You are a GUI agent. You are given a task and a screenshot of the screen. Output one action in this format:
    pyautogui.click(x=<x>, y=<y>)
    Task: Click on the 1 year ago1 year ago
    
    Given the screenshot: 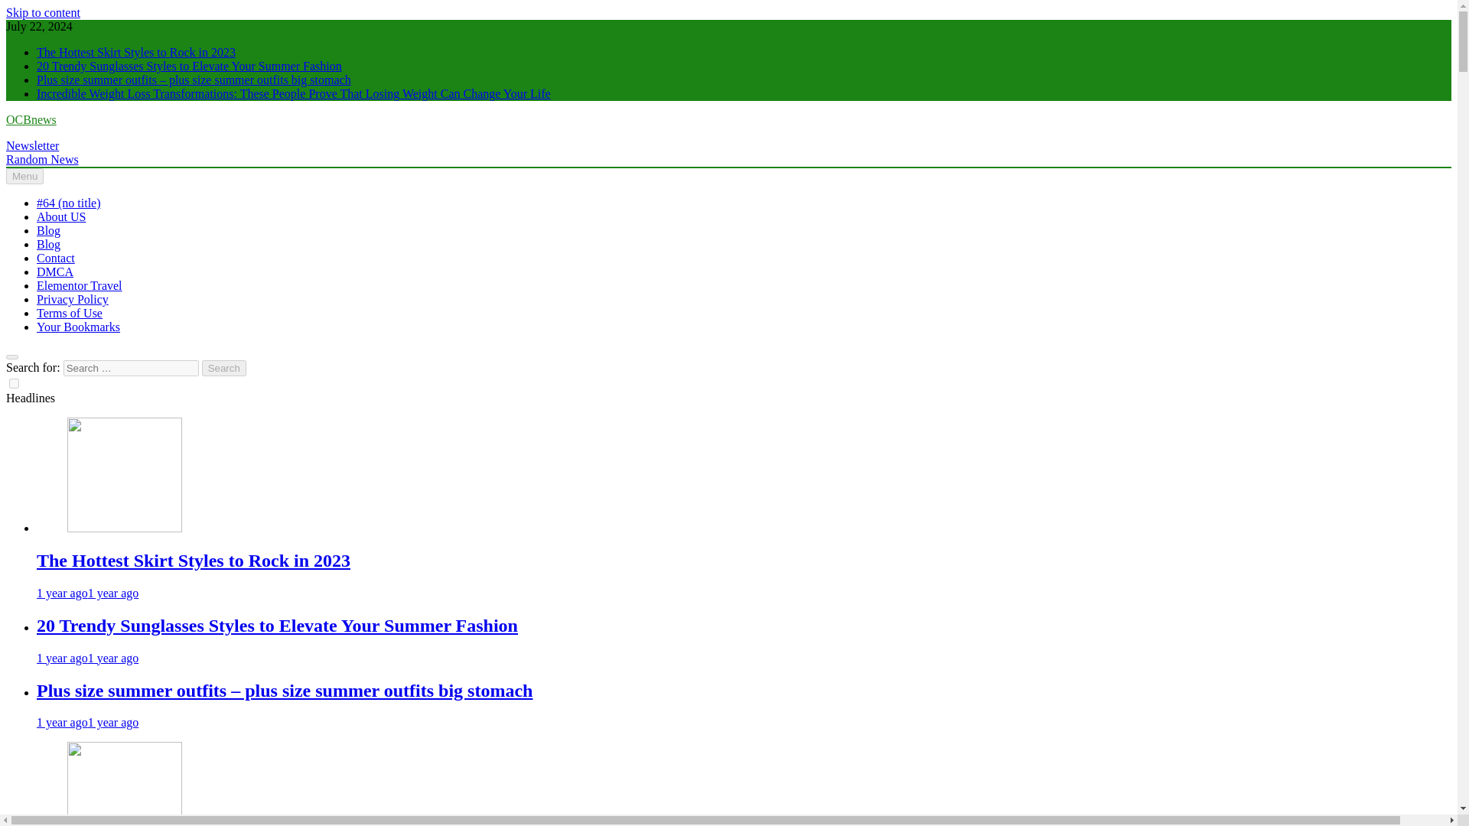 What is the action you would take?
    pyautogui.click(x=87, y=722)
    